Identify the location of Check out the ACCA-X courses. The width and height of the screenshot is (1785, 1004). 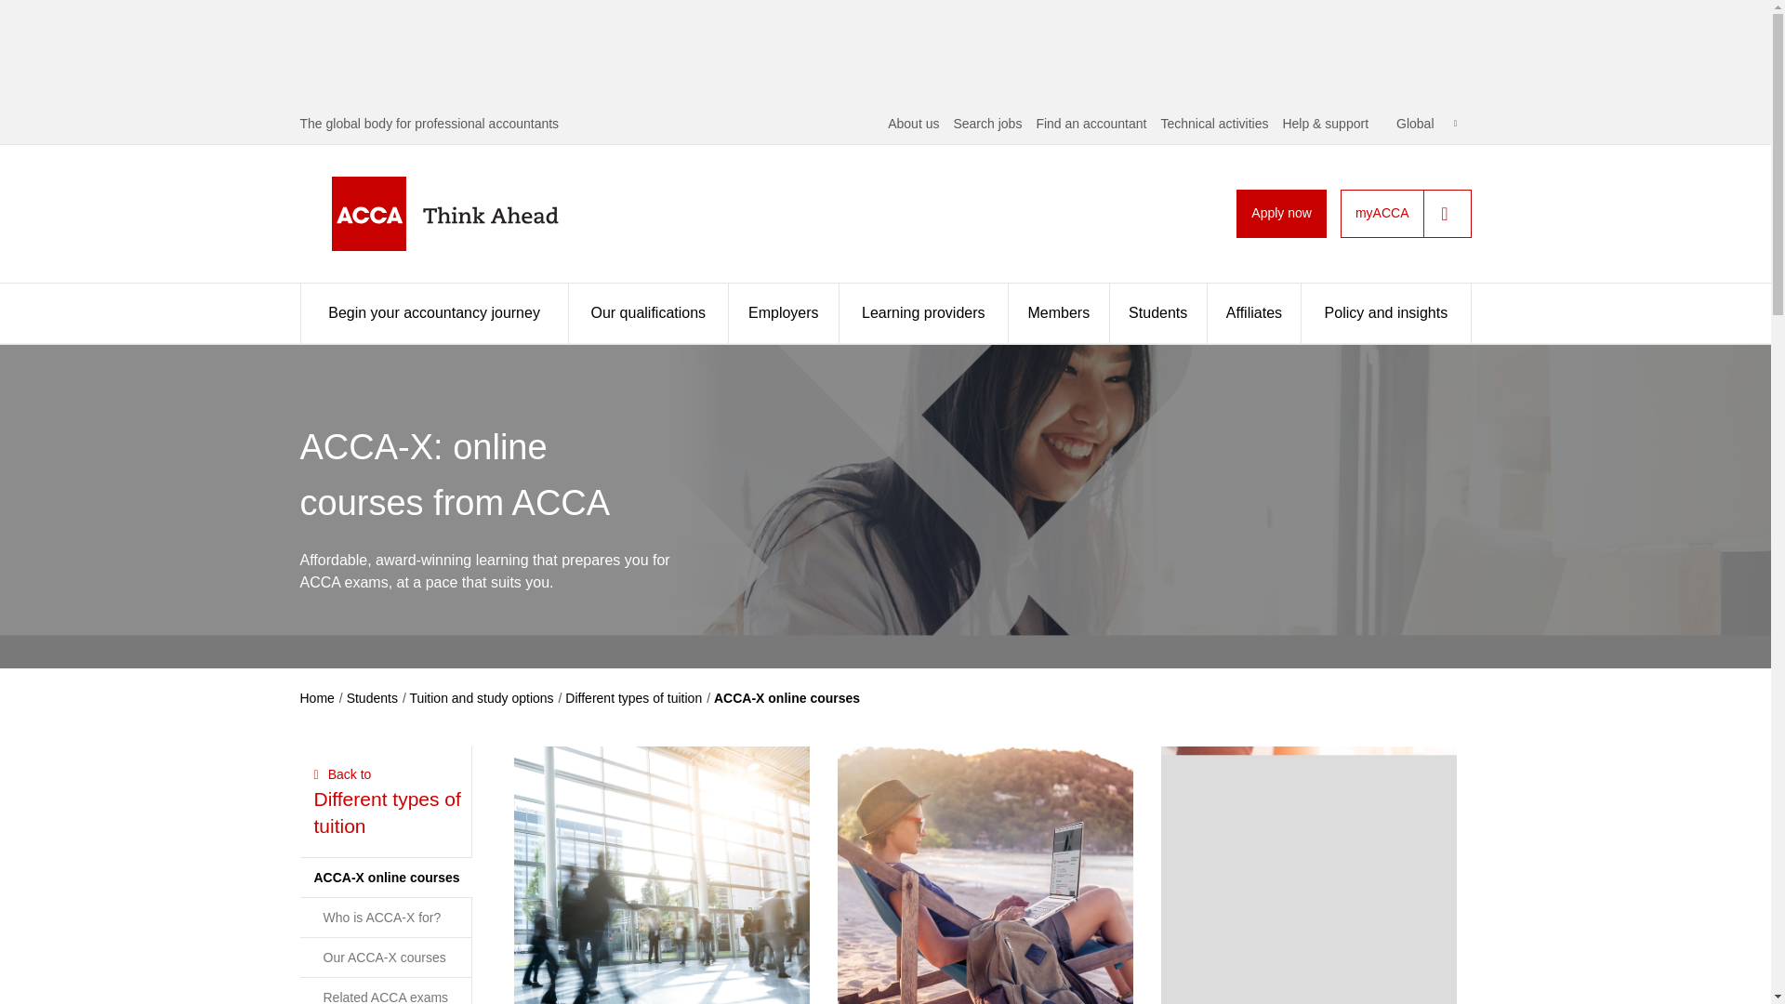
(985, 876).